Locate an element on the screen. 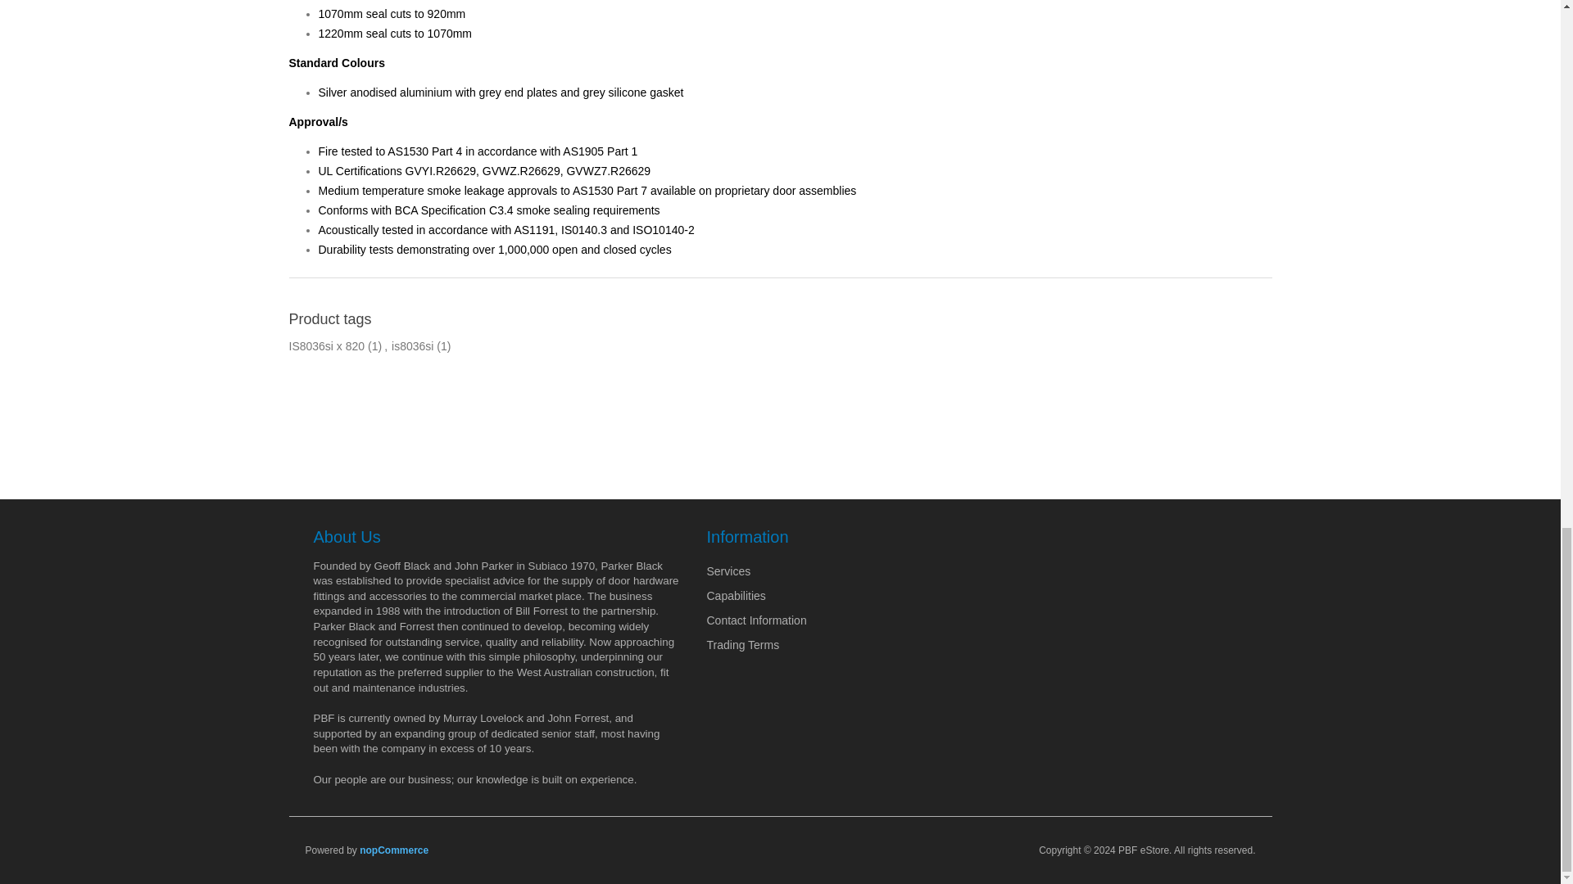  nopCommerce is located at coordinates (393, 850).